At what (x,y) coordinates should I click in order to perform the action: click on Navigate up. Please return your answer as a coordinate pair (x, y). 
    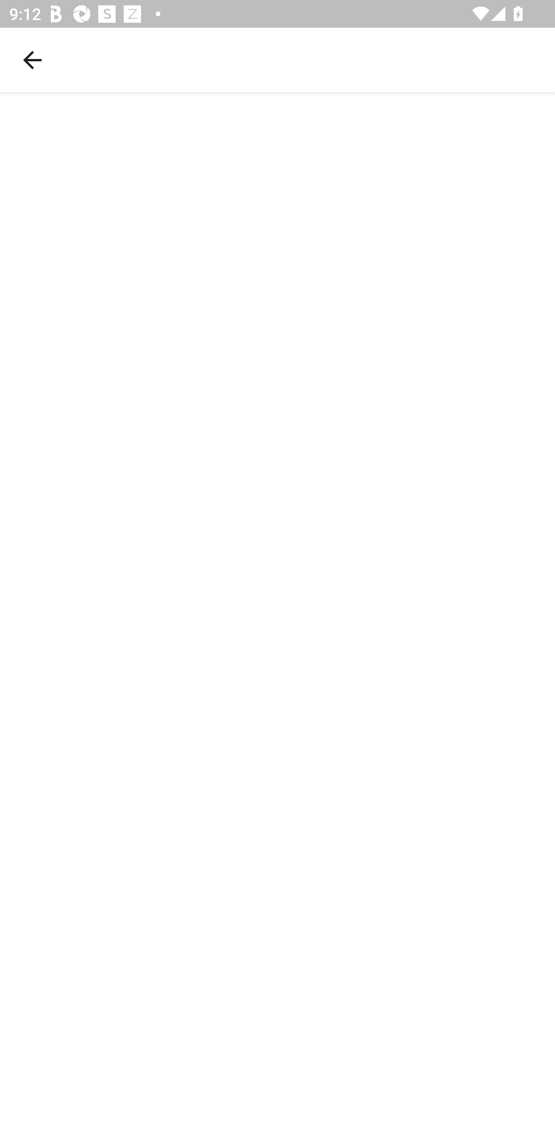
    Looking at the image, I should click on (32, 60).